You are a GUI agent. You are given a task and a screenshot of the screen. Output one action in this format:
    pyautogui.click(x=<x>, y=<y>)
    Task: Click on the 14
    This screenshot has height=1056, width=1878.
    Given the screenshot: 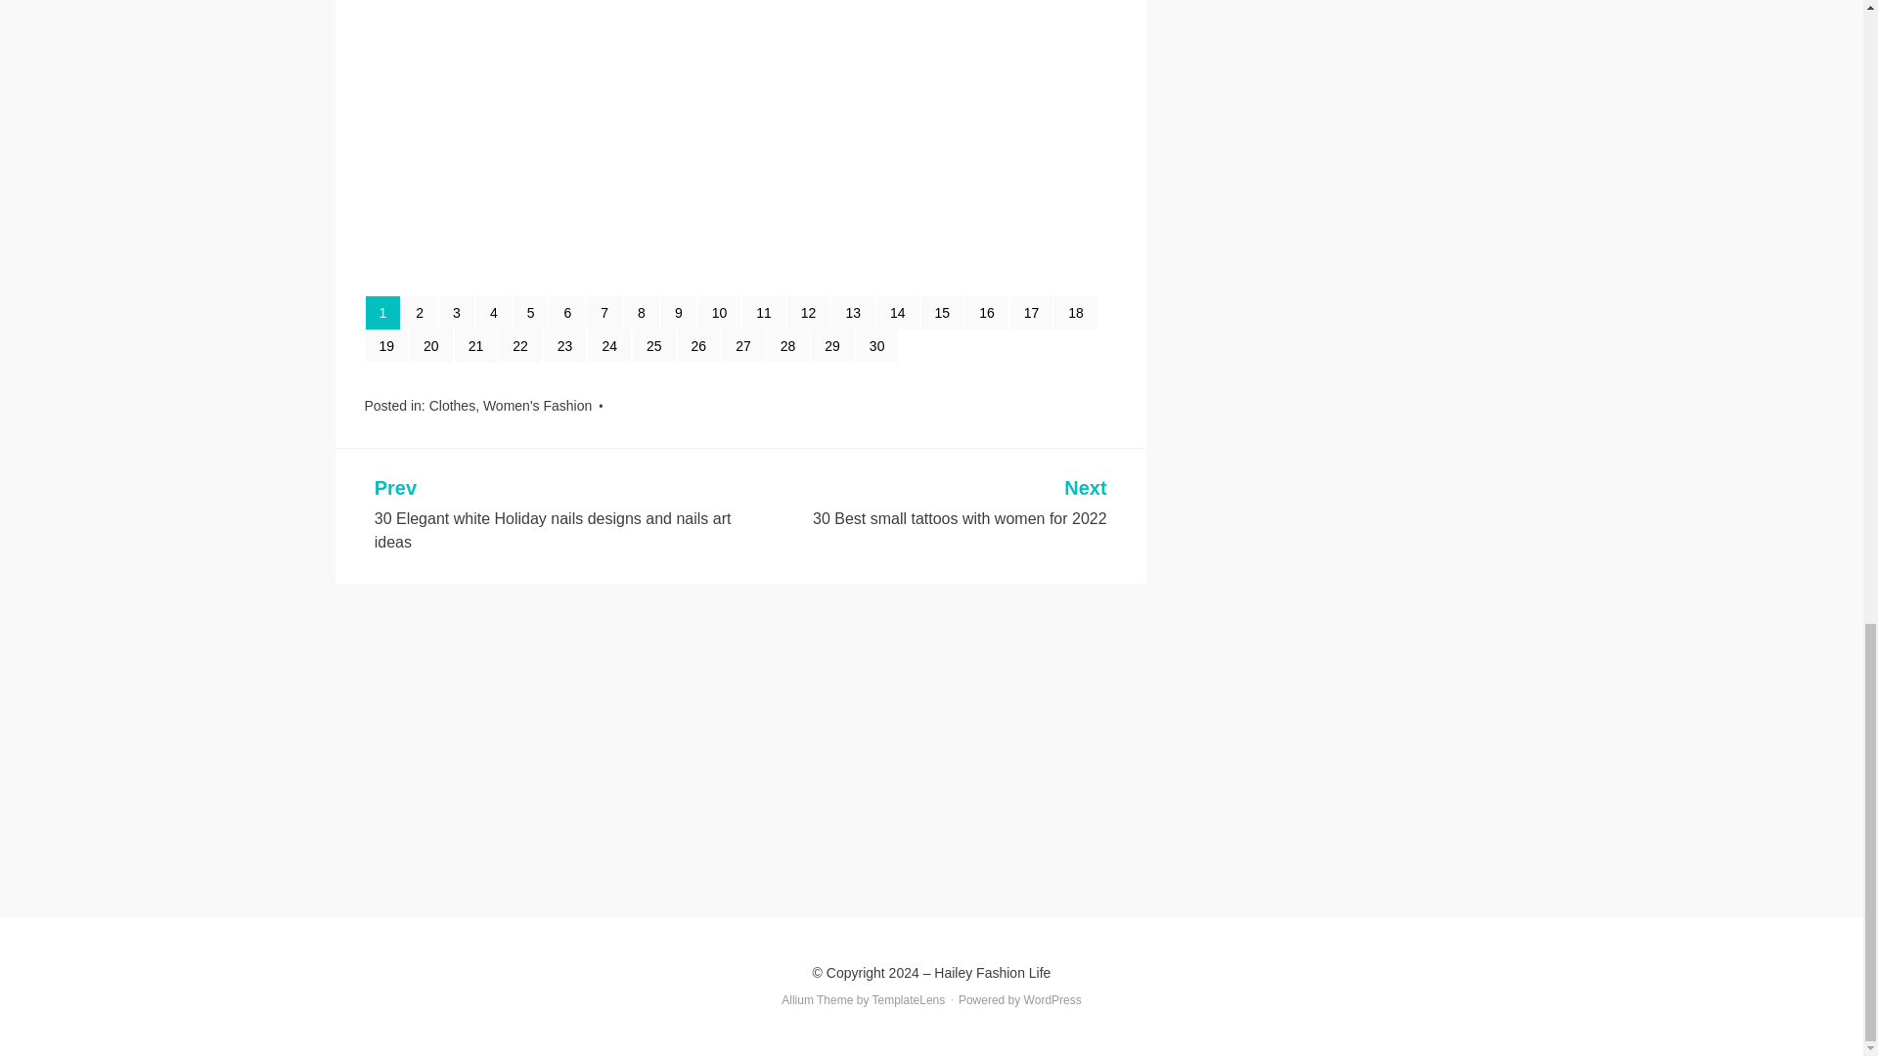 What is the action you would take?
    pyautogui.click(x=898, y=313)
    